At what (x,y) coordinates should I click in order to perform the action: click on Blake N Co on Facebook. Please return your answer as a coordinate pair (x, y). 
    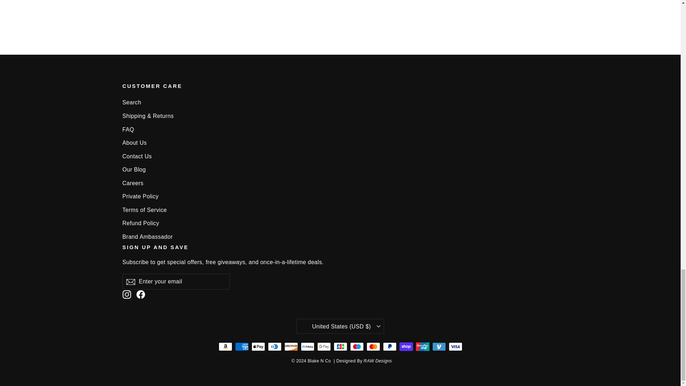
    Looking at the image, I should click on (141, 295).